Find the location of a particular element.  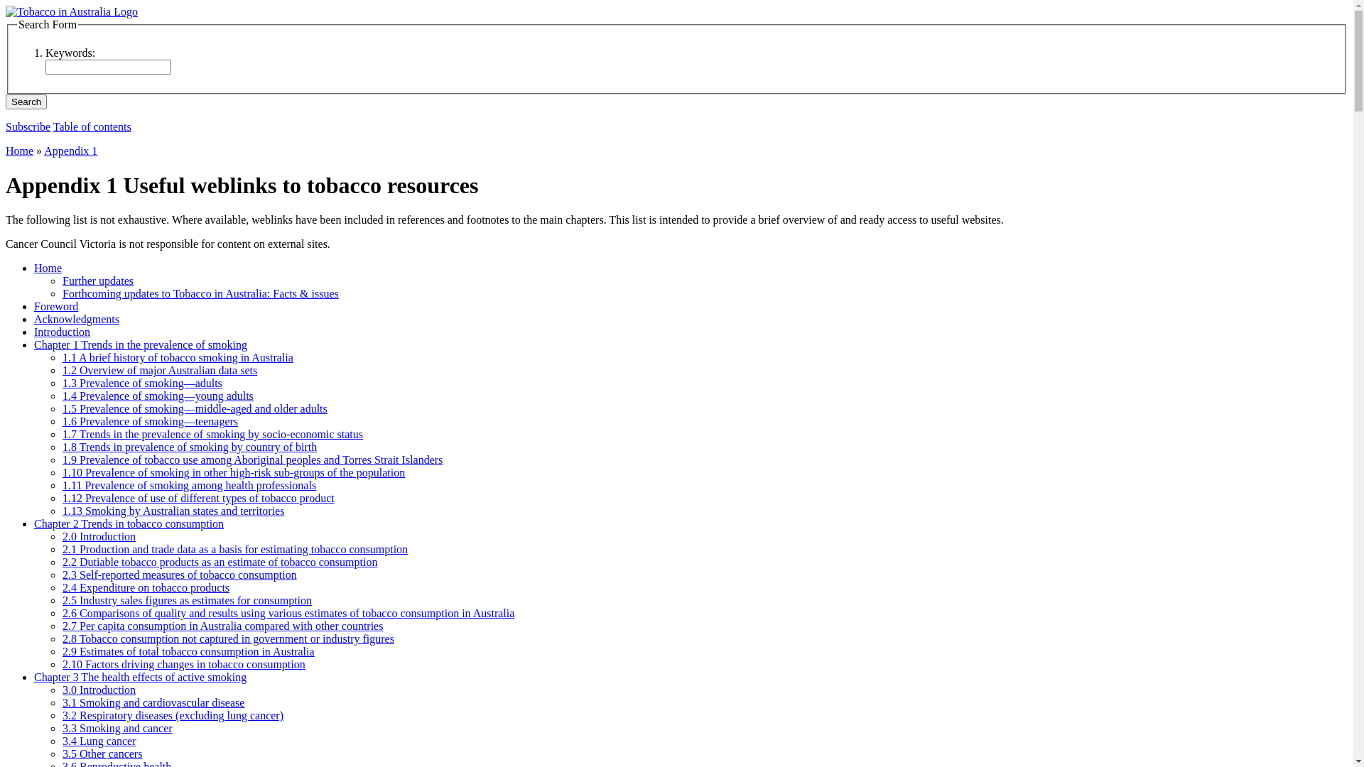

Return to the home page is located at coordinates (72, 11).